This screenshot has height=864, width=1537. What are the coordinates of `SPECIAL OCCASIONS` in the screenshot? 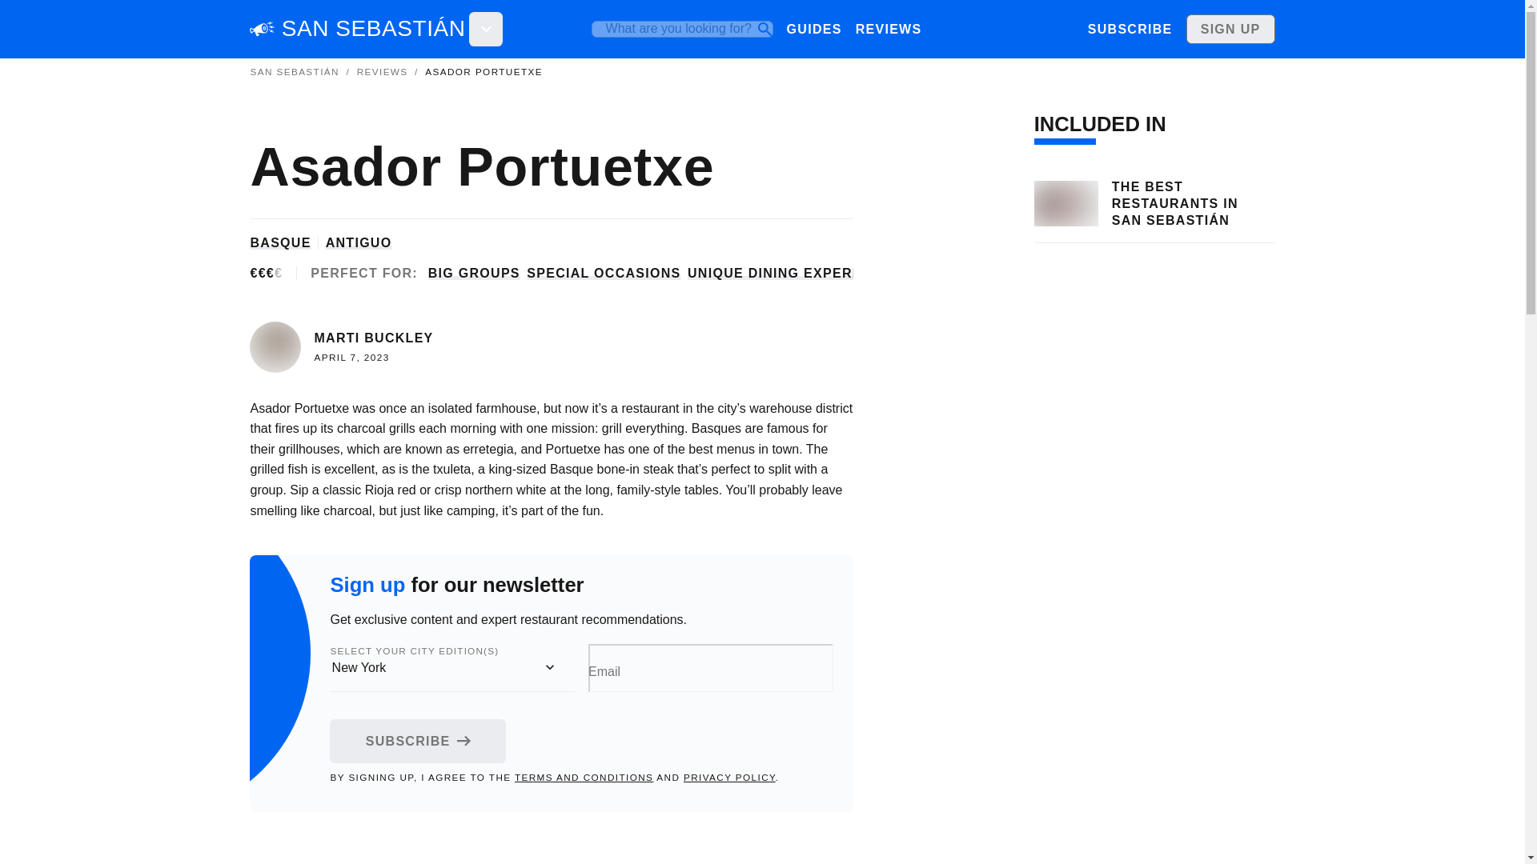 It's located at (604, 273).